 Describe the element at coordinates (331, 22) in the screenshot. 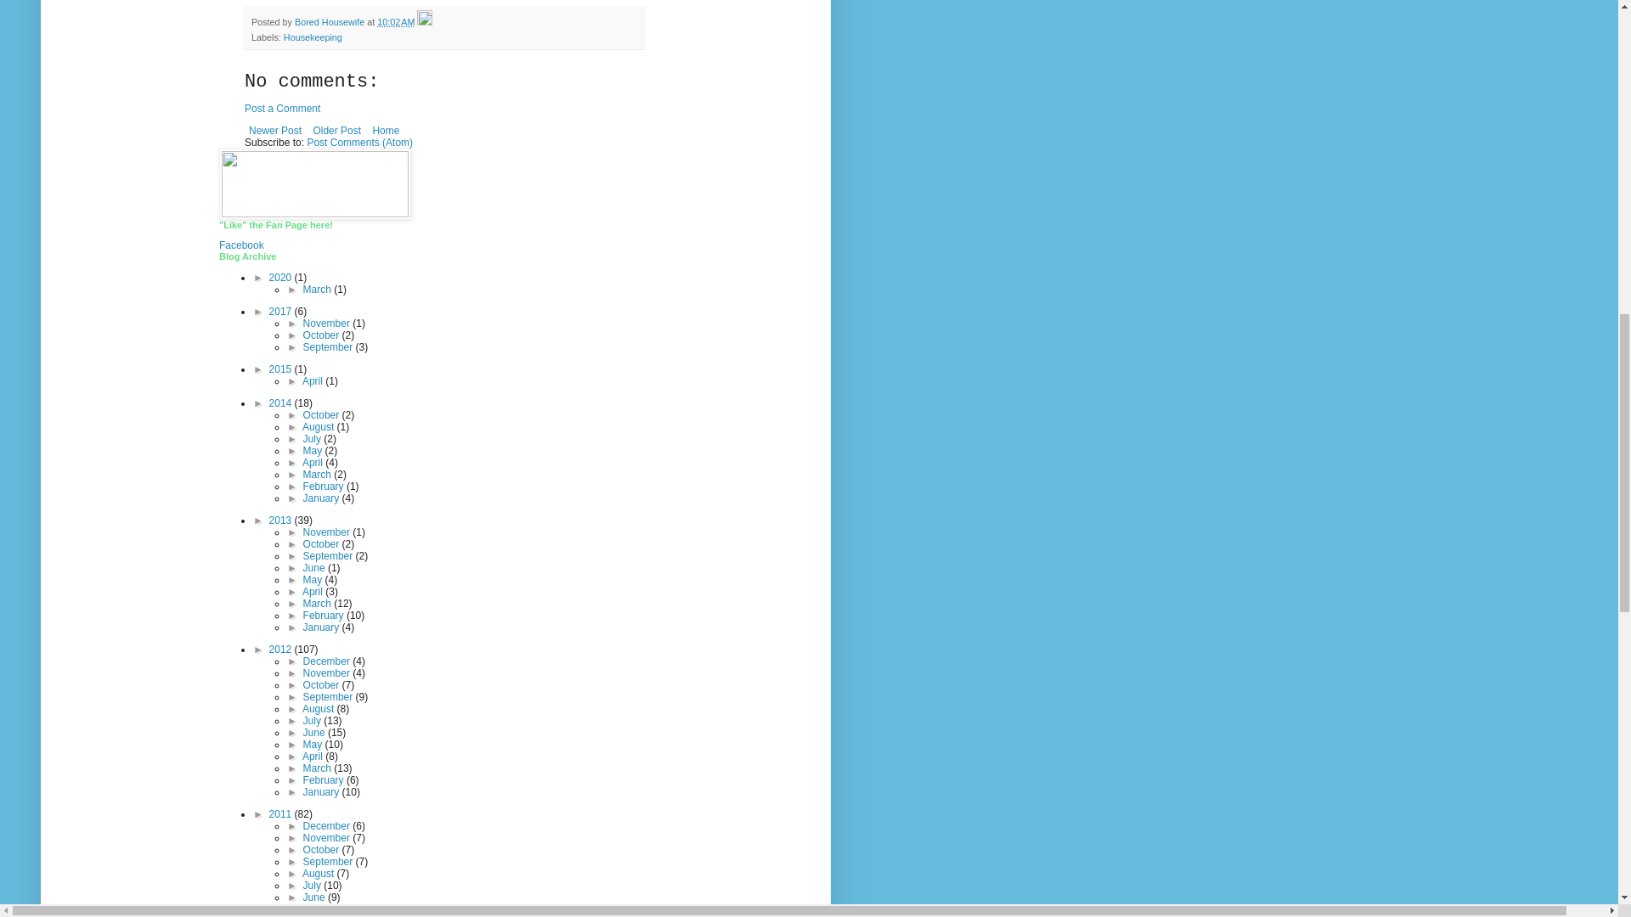

I see `Bored Housewife` at that location.